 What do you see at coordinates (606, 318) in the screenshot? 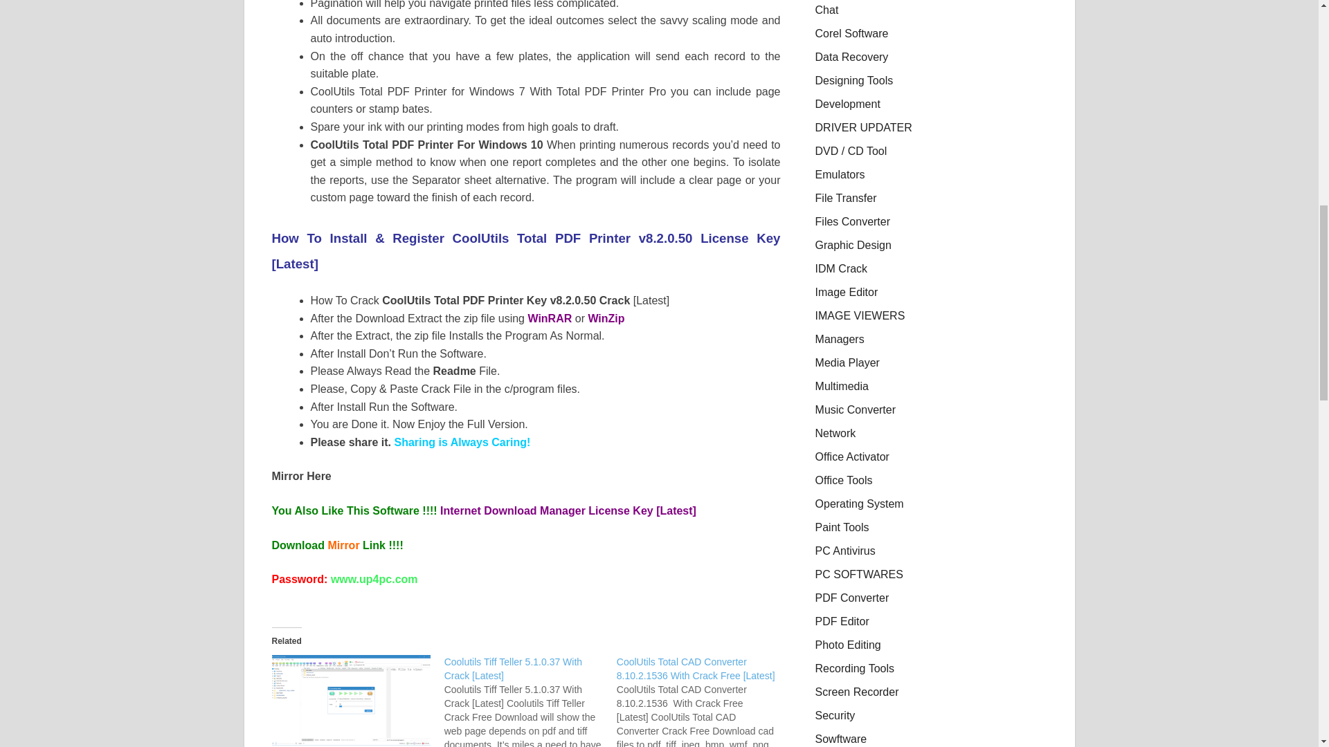
I see `WinZip` at bounding box center [606, 318].